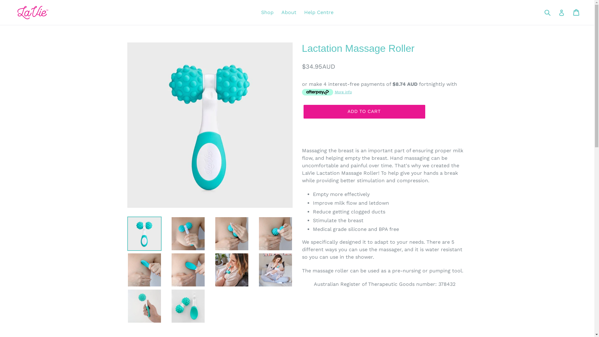 This screenshot has height=337, width=599. What do you see at coordinates (547, 12) in the screenshot?
I see `Submit` at bounding box center [547, 12].